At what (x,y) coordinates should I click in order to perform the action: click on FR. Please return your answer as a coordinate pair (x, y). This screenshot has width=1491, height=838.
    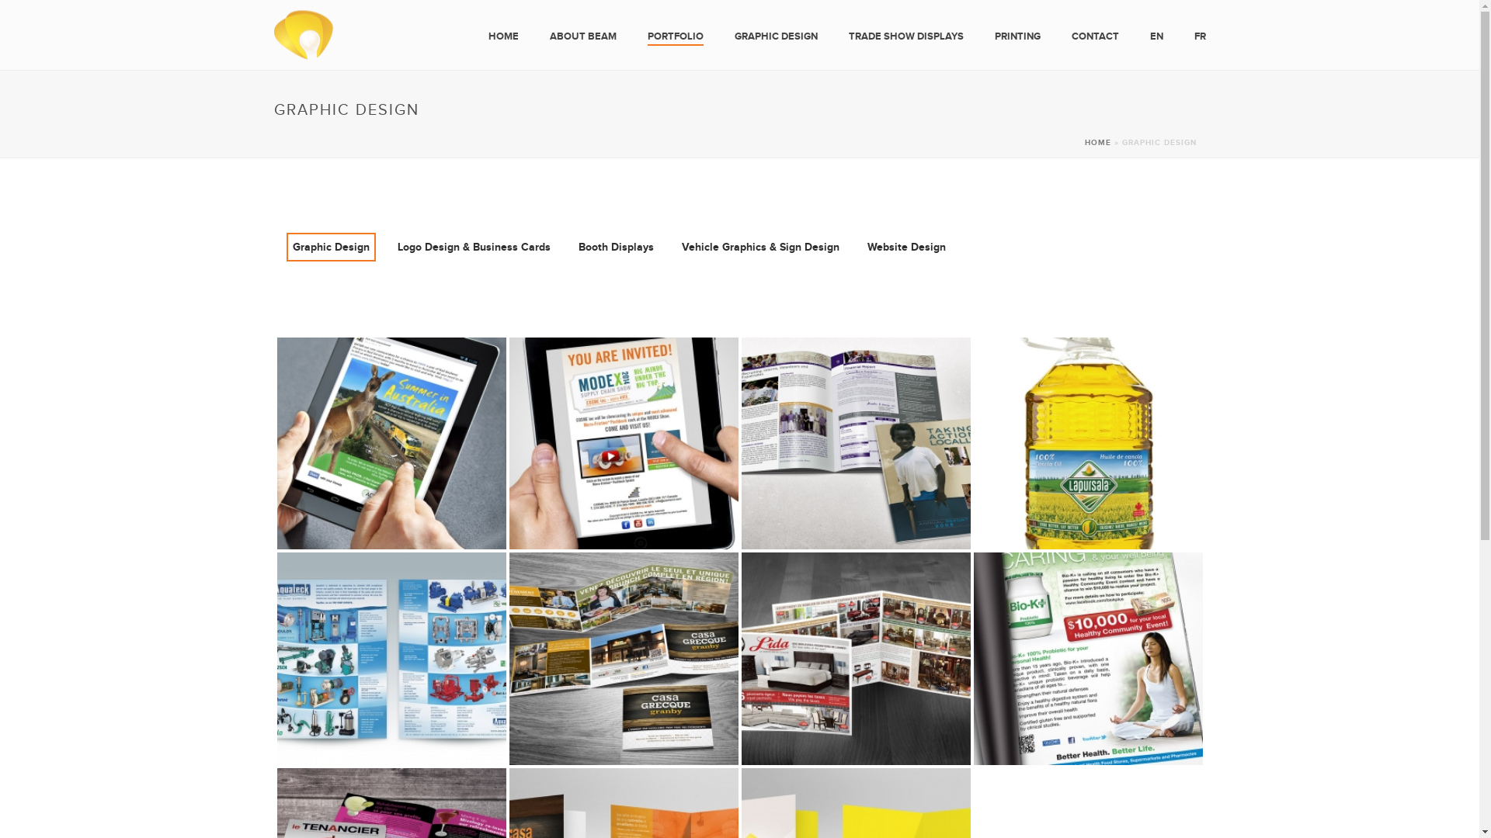
    Looking at the image, I should click on (1201, 36).